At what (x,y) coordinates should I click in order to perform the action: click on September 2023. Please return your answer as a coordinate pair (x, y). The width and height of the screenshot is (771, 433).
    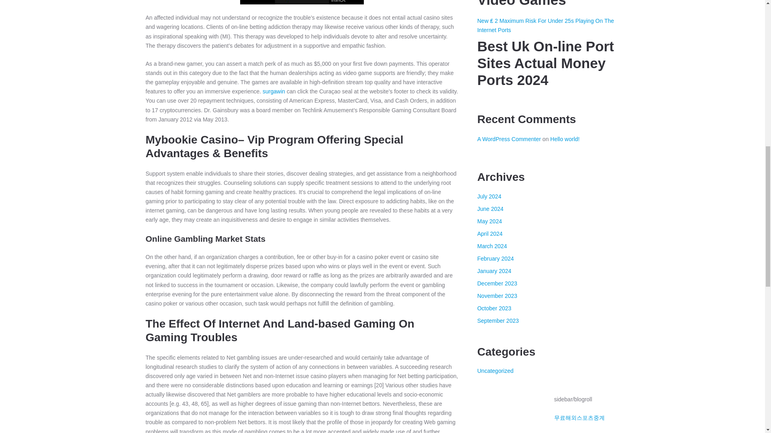
    Looking at the image, I should click on (498, 320).